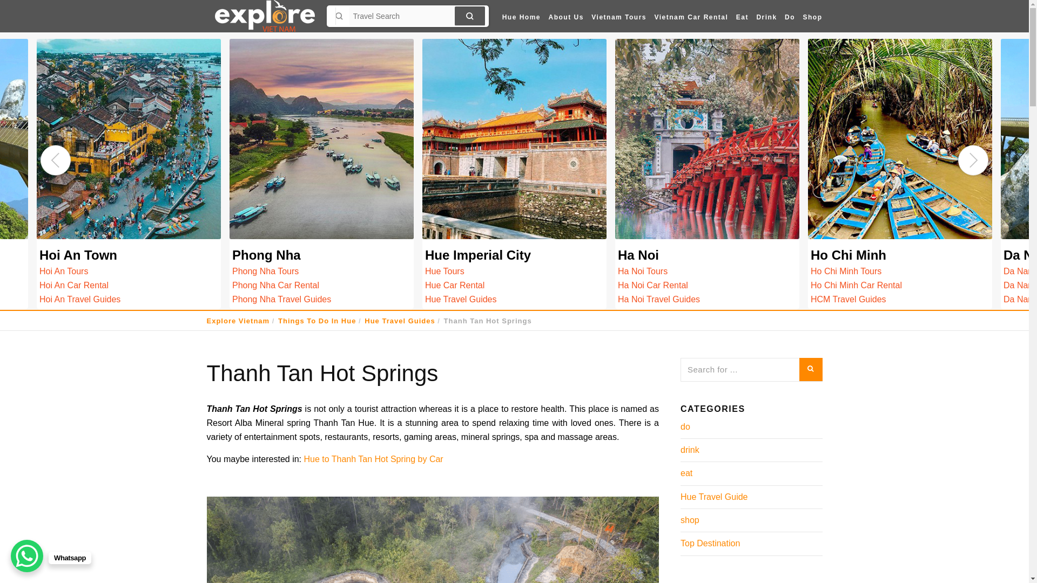 This screenshot has height=583, width=1037. What do you see at coordinates (55, 160) in the screenshot?
I see `Previous` at bounding box center [55, 160].